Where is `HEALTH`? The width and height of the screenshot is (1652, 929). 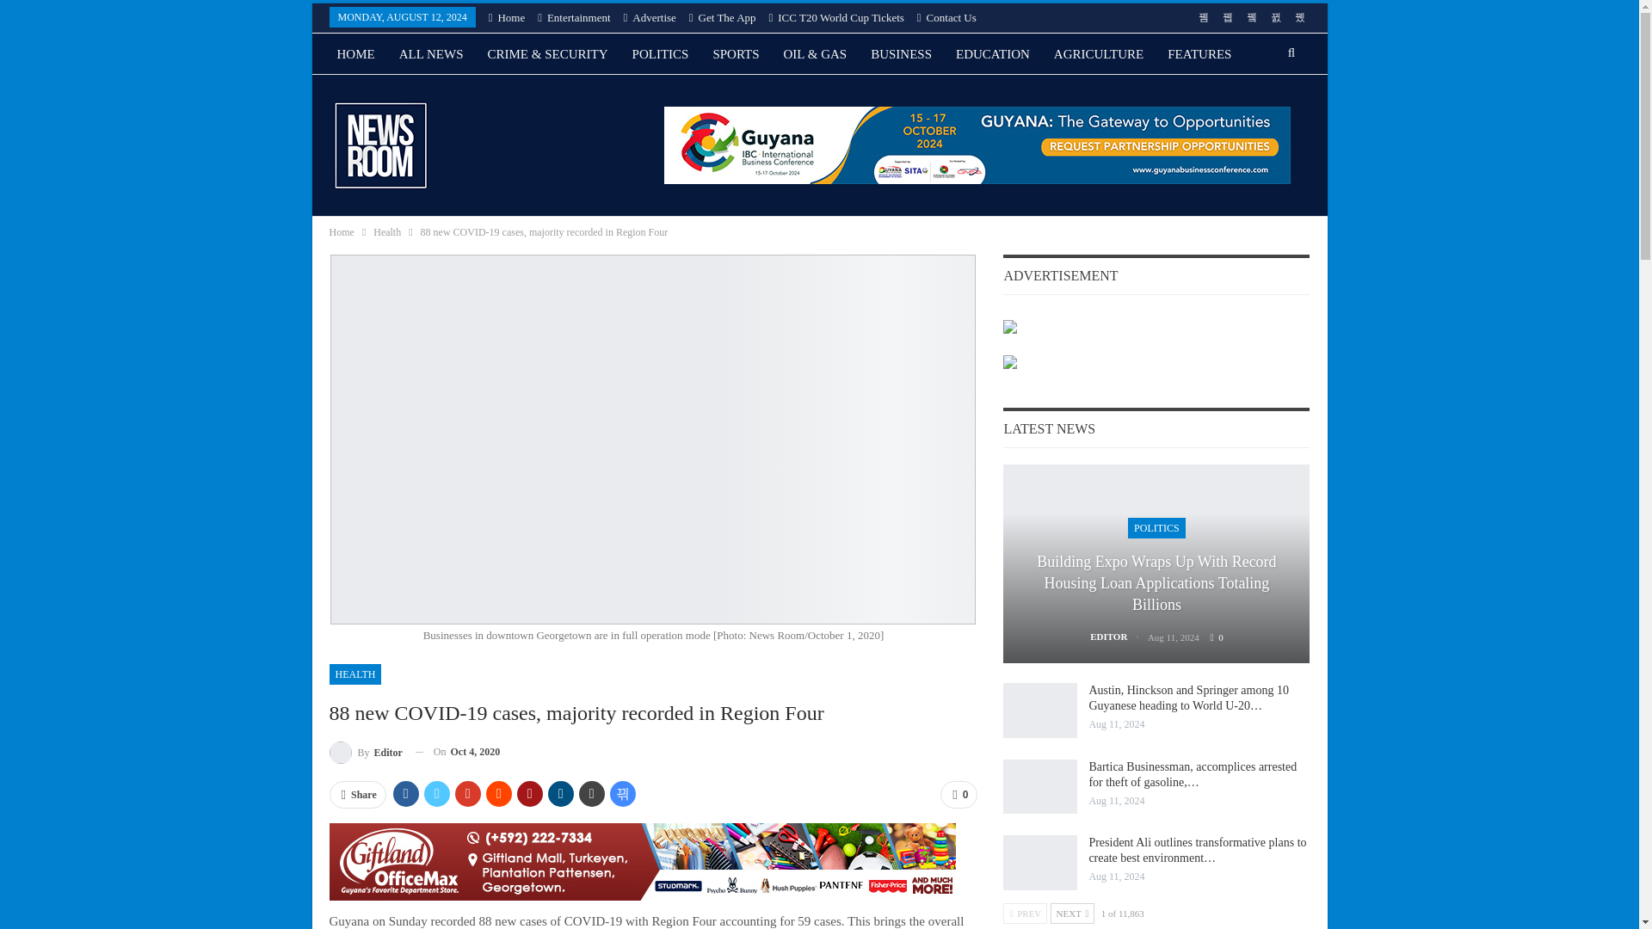 HEALTH is located at coordinates (361, 95).